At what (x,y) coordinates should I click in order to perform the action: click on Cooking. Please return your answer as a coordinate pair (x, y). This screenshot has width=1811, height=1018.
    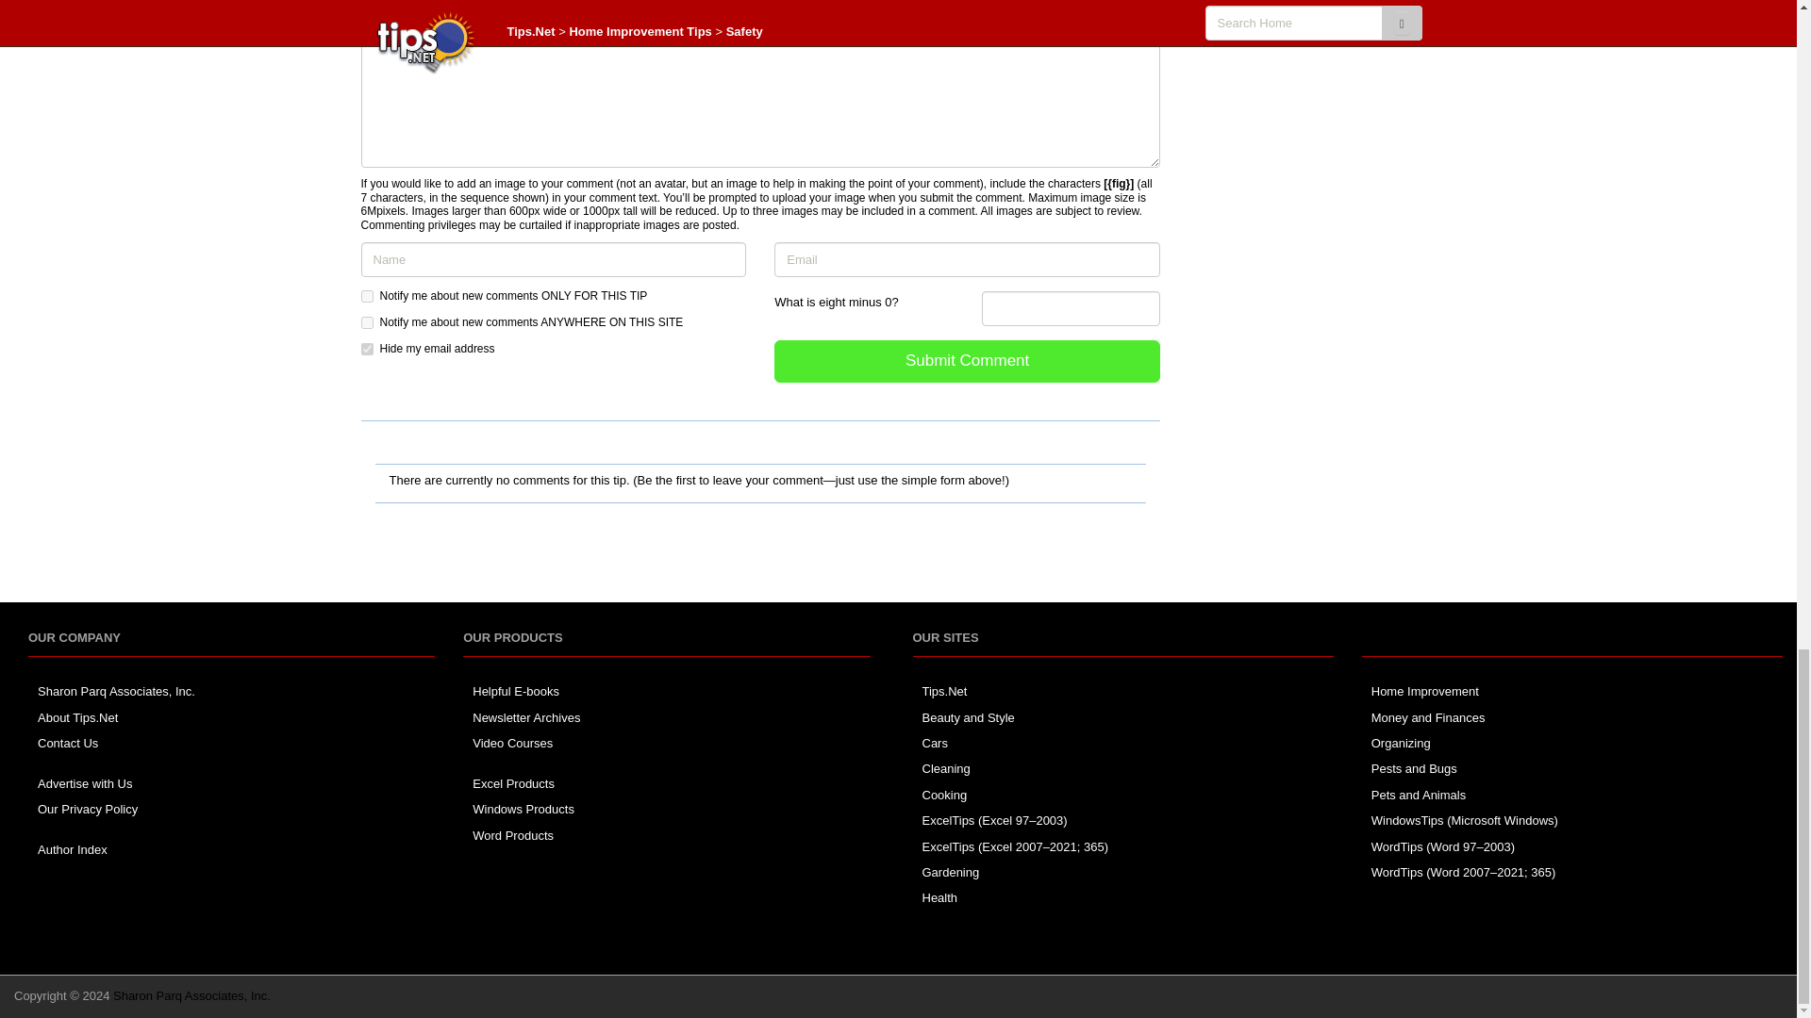
    Looking at the image, I should click on (944, 795).